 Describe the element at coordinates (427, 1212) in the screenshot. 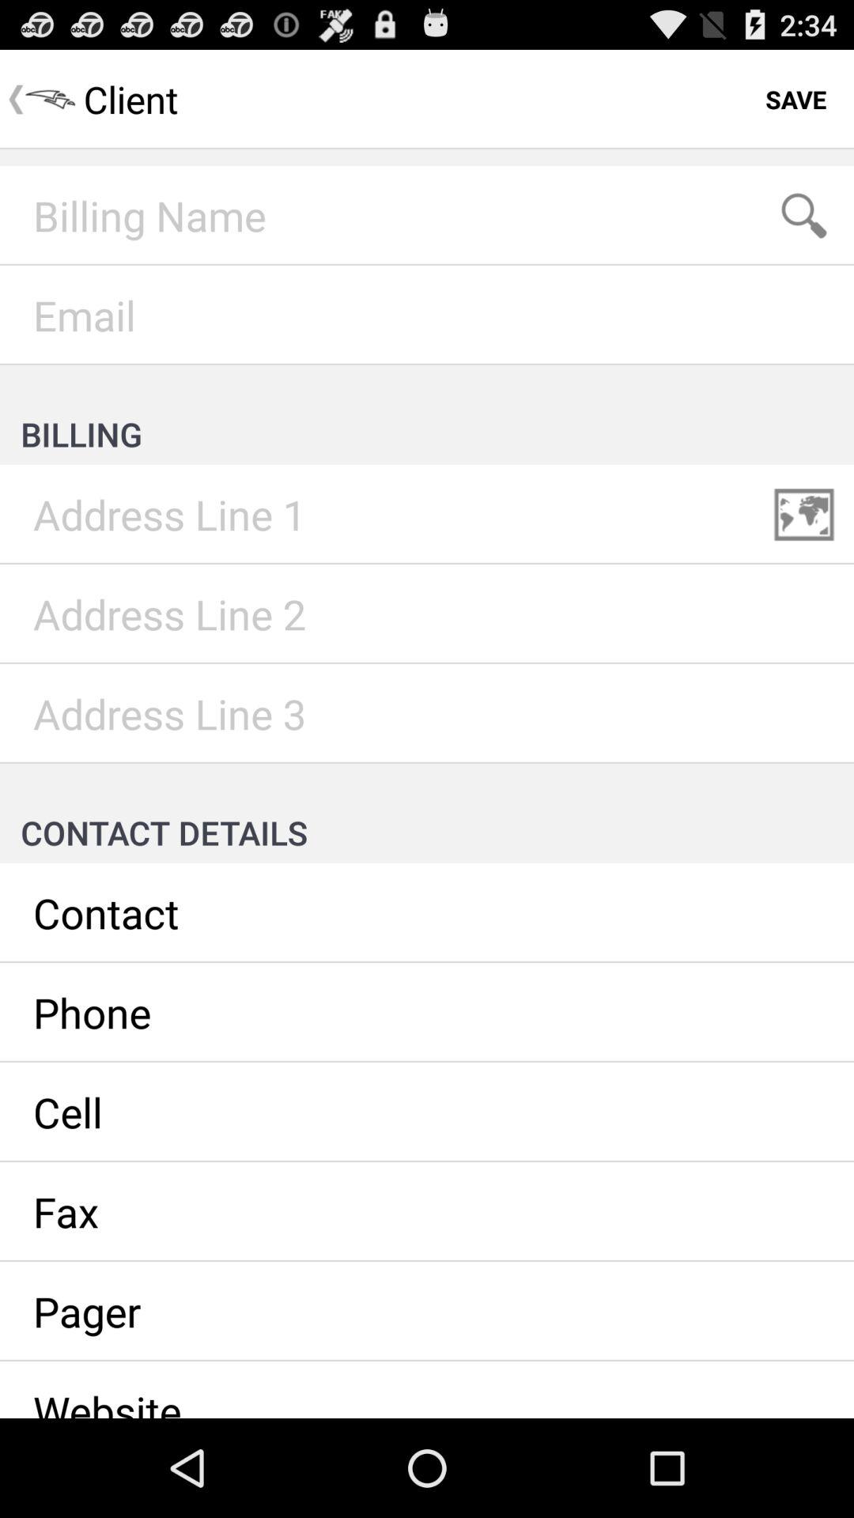

I see `add fax number` at that location.